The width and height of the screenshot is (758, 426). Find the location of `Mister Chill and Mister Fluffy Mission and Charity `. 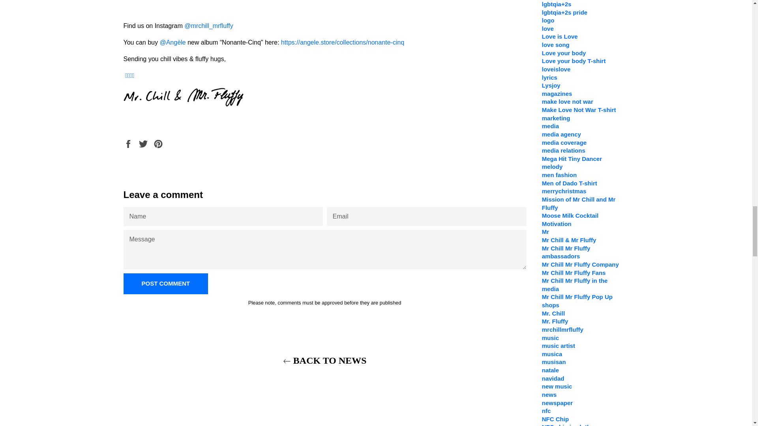

Mister Chill and Mister Fluffy Mission and Charity  is located at coordinates (129, 75).